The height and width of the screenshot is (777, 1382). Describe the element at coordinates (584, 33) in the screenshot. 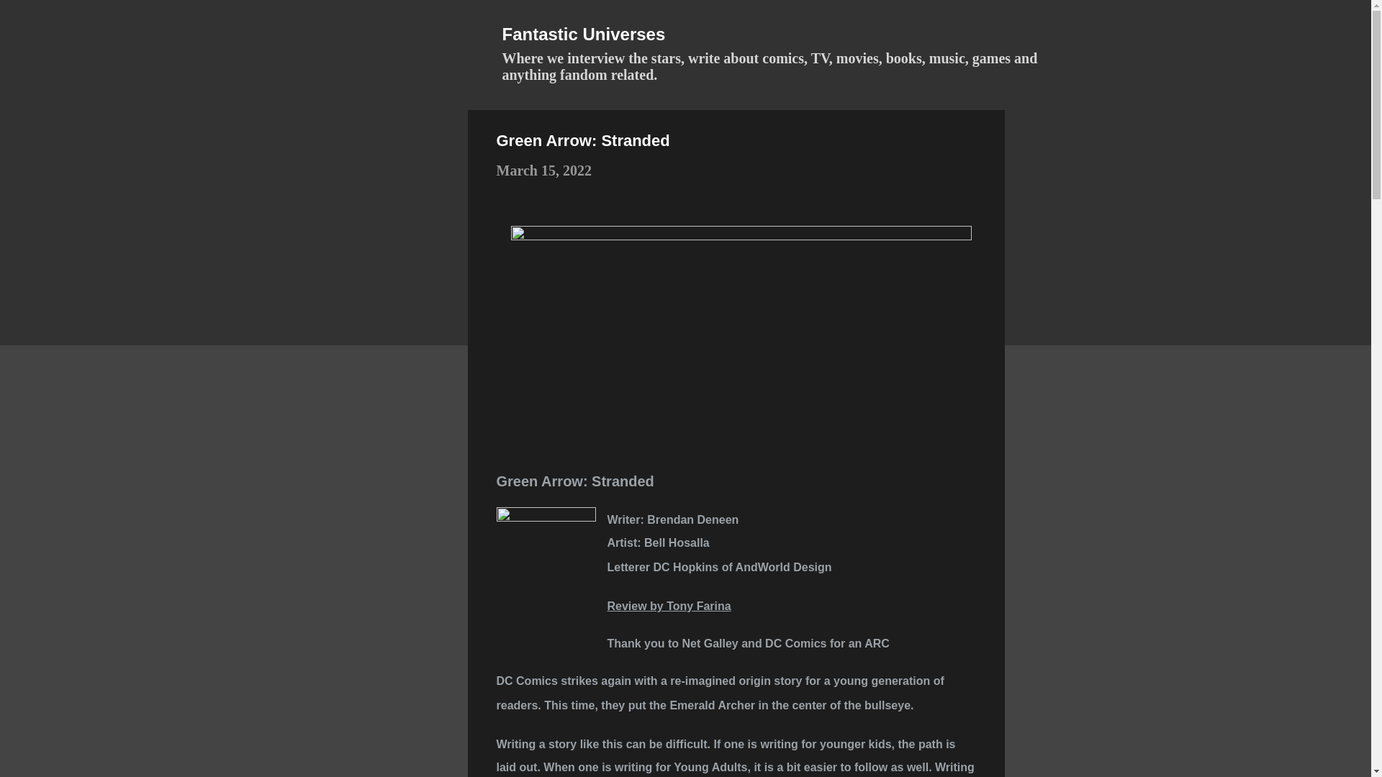

I see `Fantastic Universes` at that location.